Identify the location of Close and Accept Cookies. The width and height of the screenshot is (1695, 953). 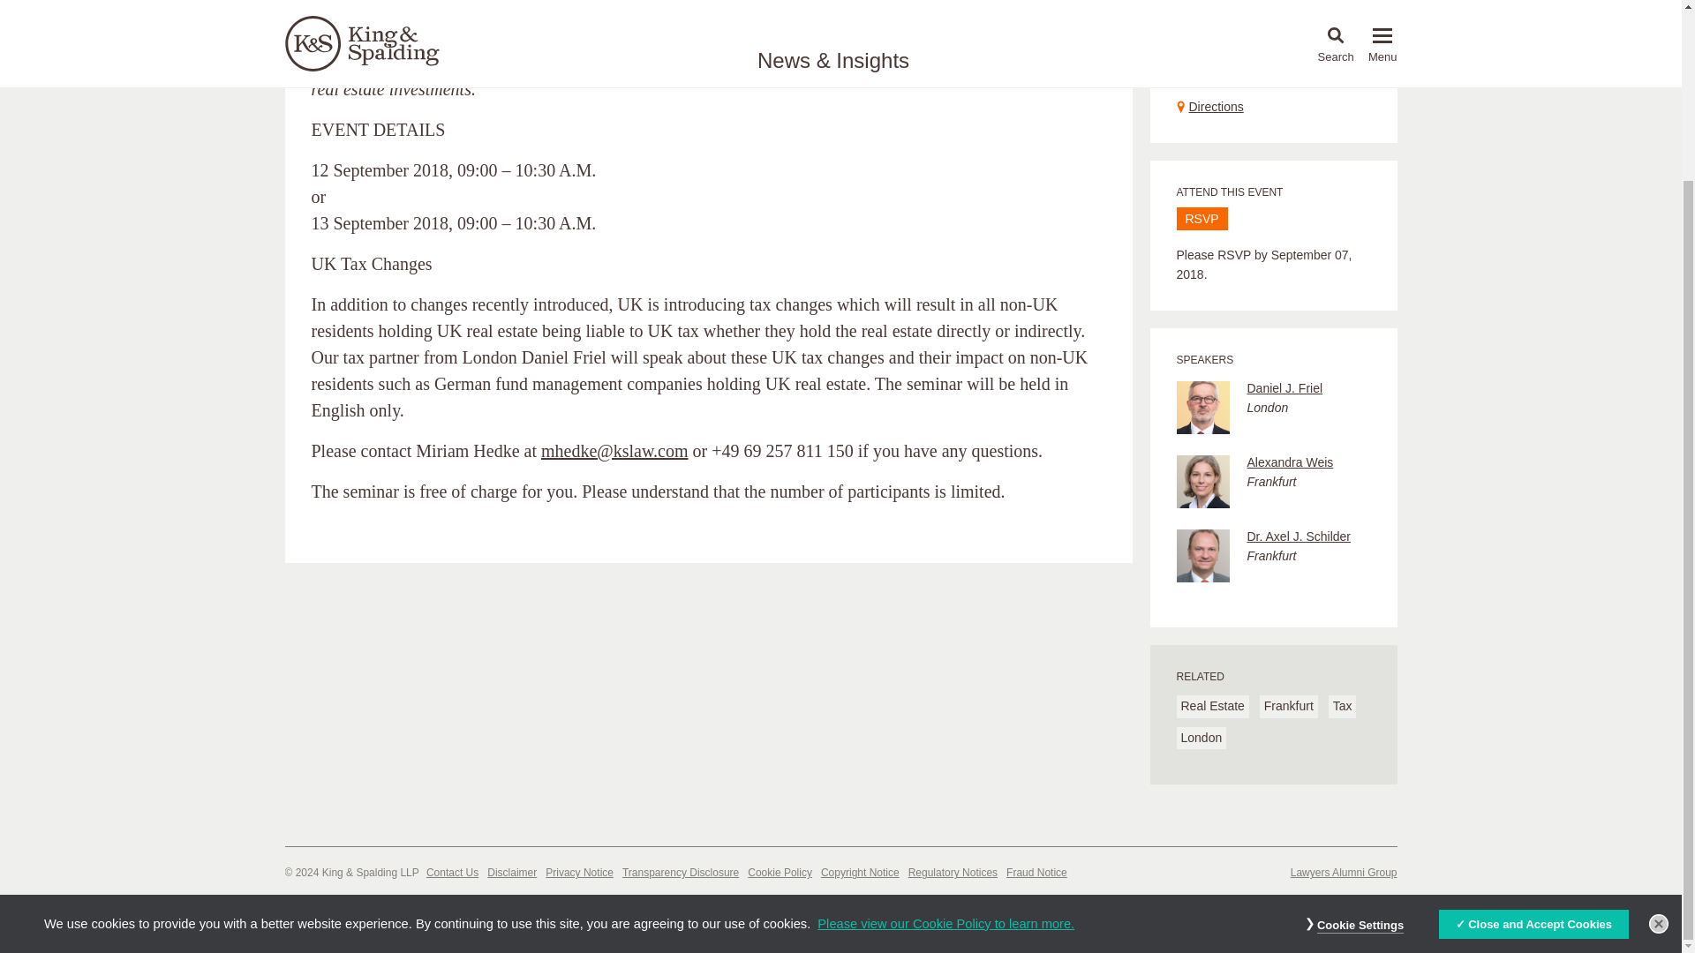
(1533, 713).